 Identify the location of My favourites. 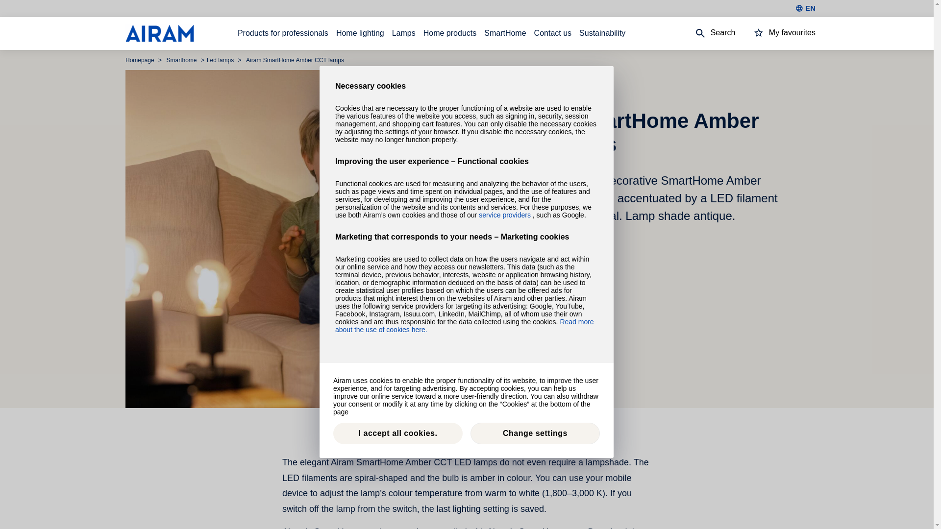
(775, 33).